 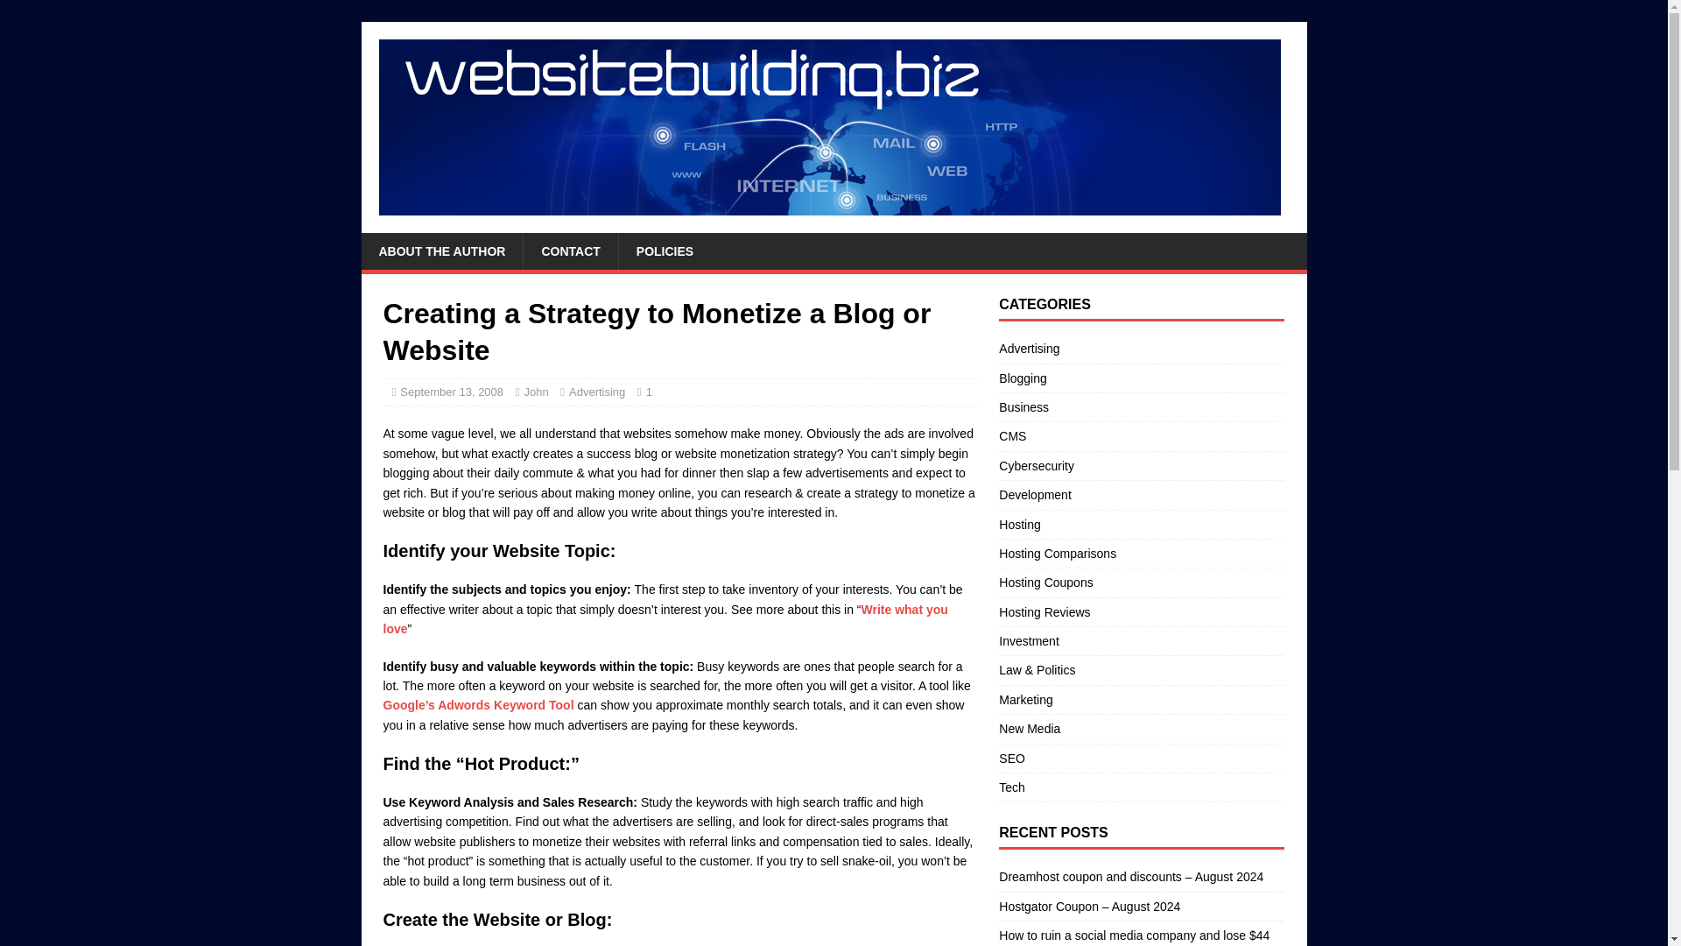 What do you see at coordinates (451, 391) in the screenshot?
I see `September 13, 2008` at bounding box center [451, 391].